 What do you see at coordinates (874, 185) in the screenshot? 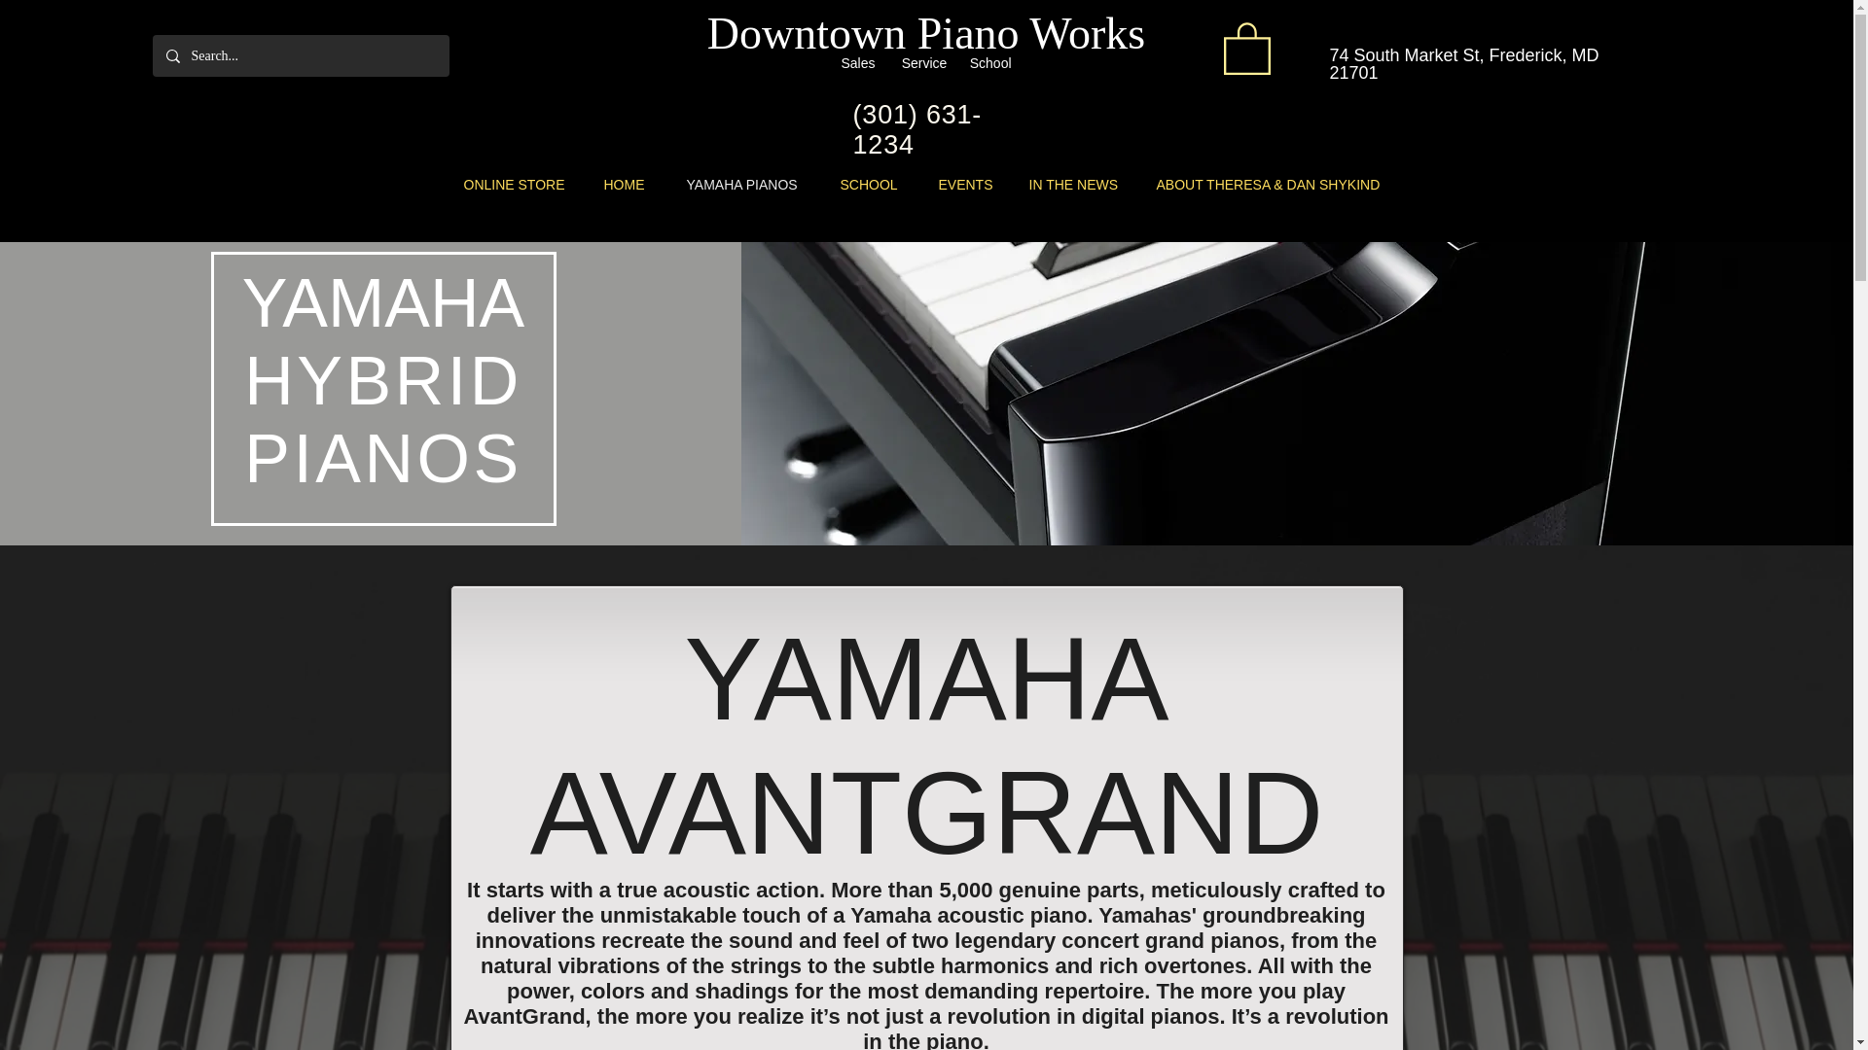
I see `SCHOOL` at bounding box center [874, 185].